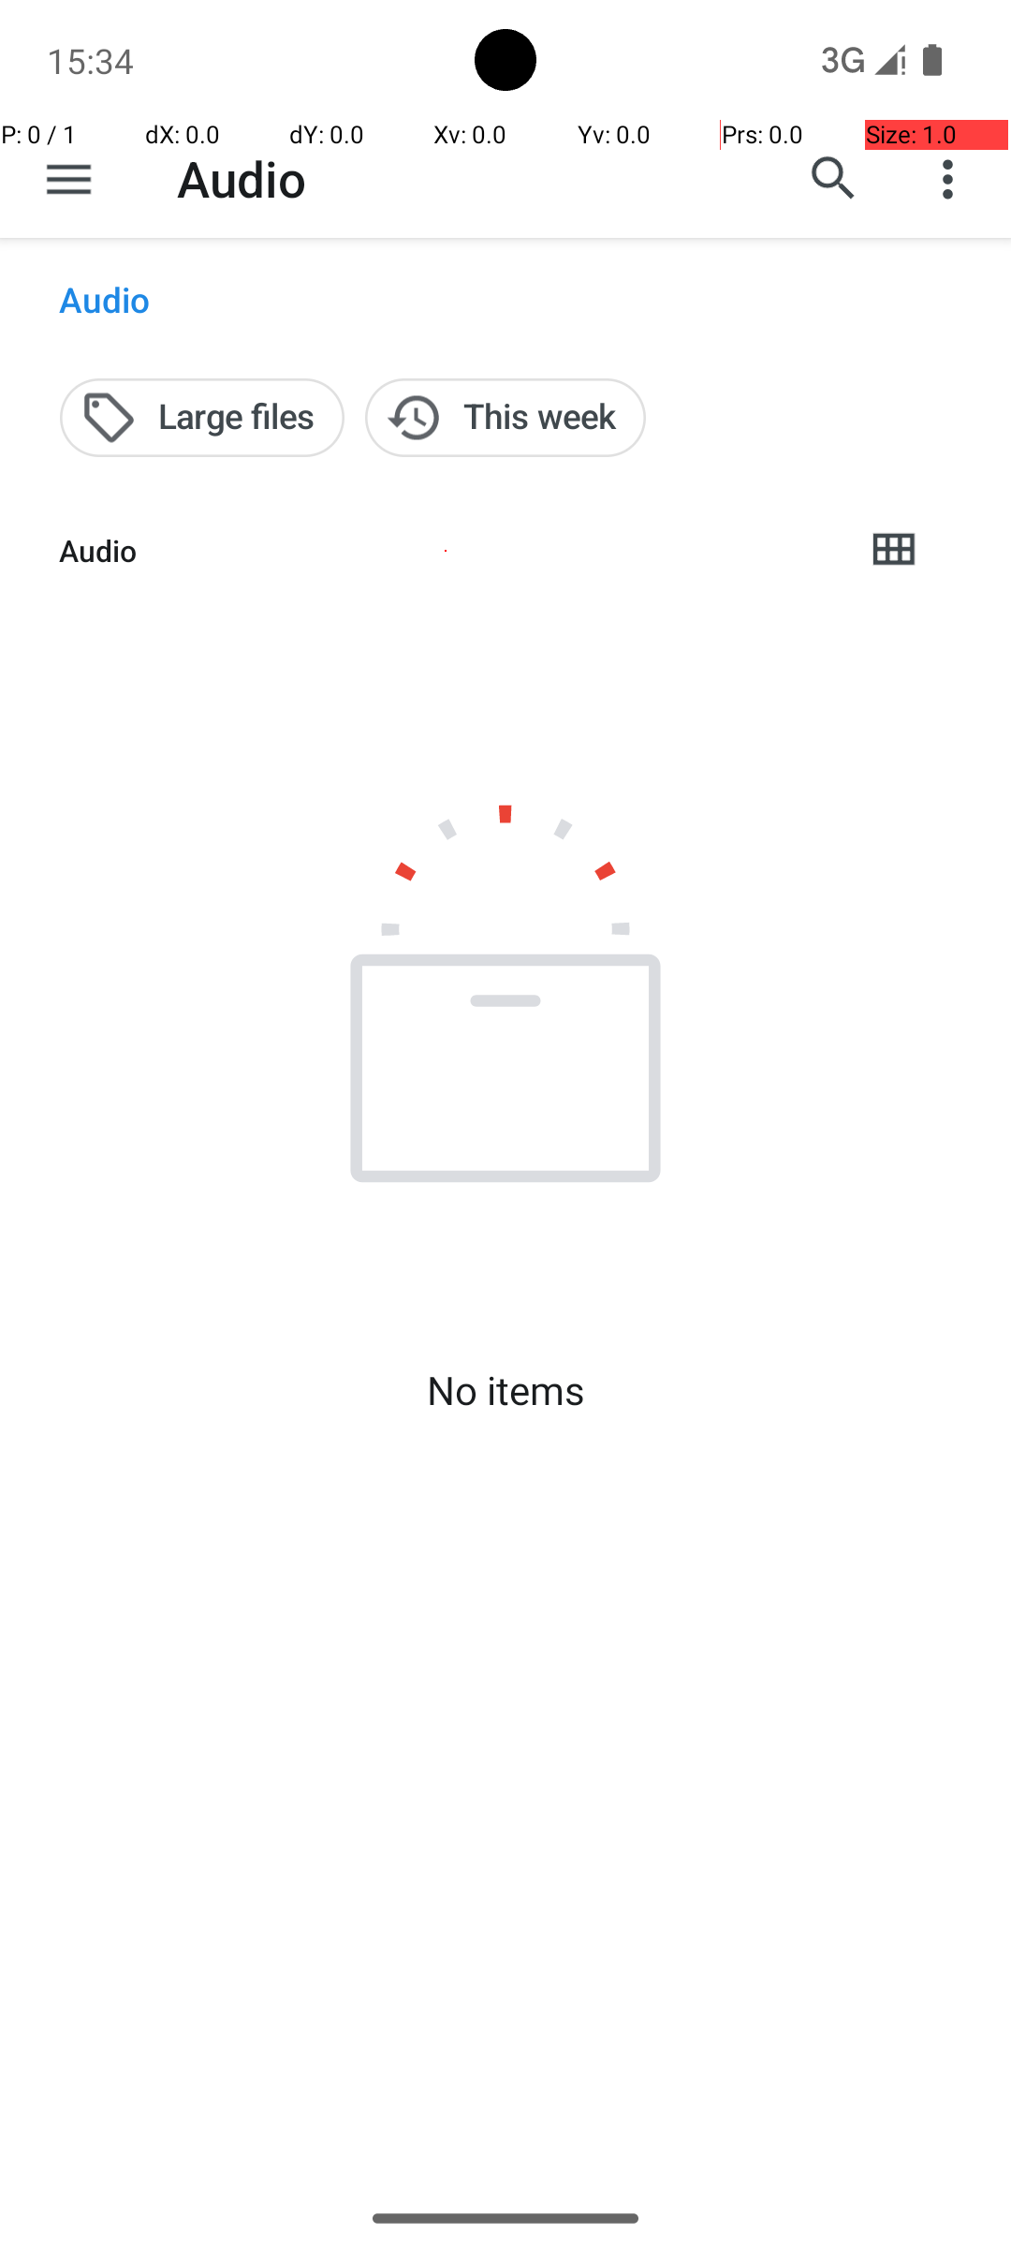 This screenshot has width=1011, height=2248. I want to click on This week, so click(505, 418).